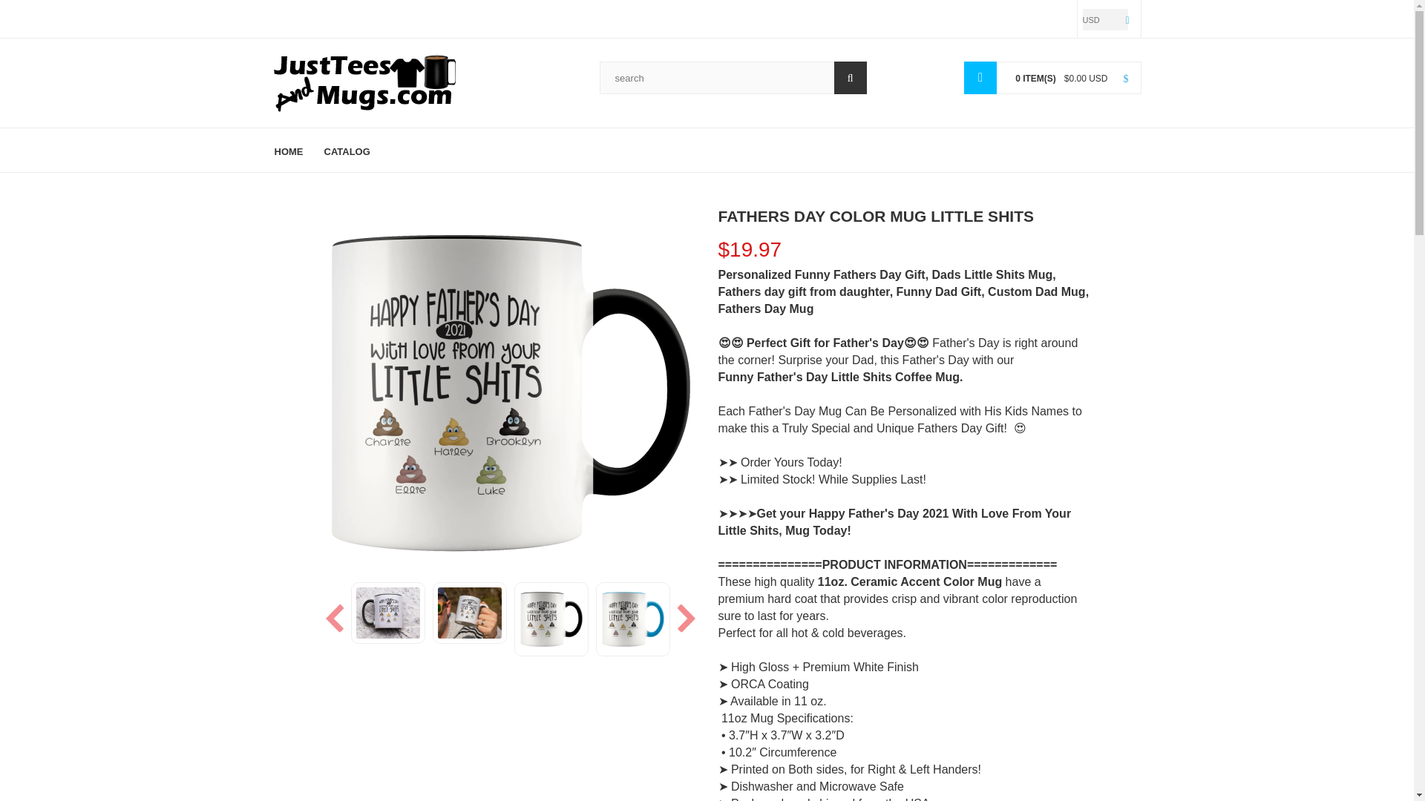 The width and height of the screenshot is (1425, 801). Describe the element at coordinates (293, 150) in the screenshot. I see `HOME` at that location.